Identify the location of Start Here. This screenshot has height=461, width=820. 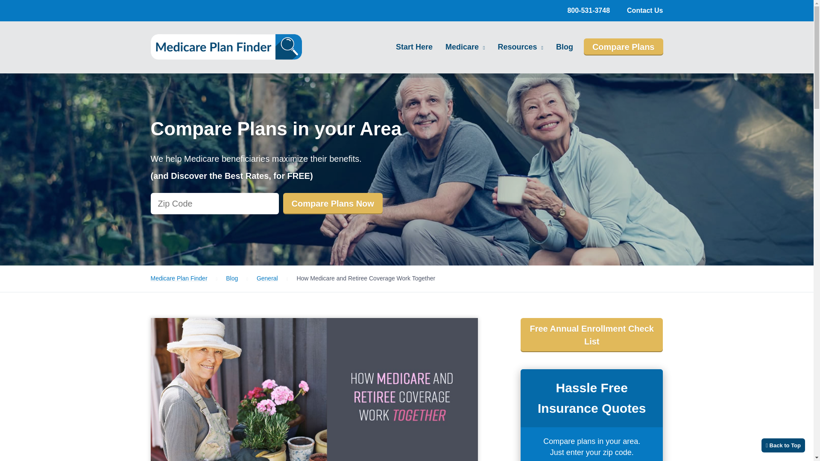
(414, 47).